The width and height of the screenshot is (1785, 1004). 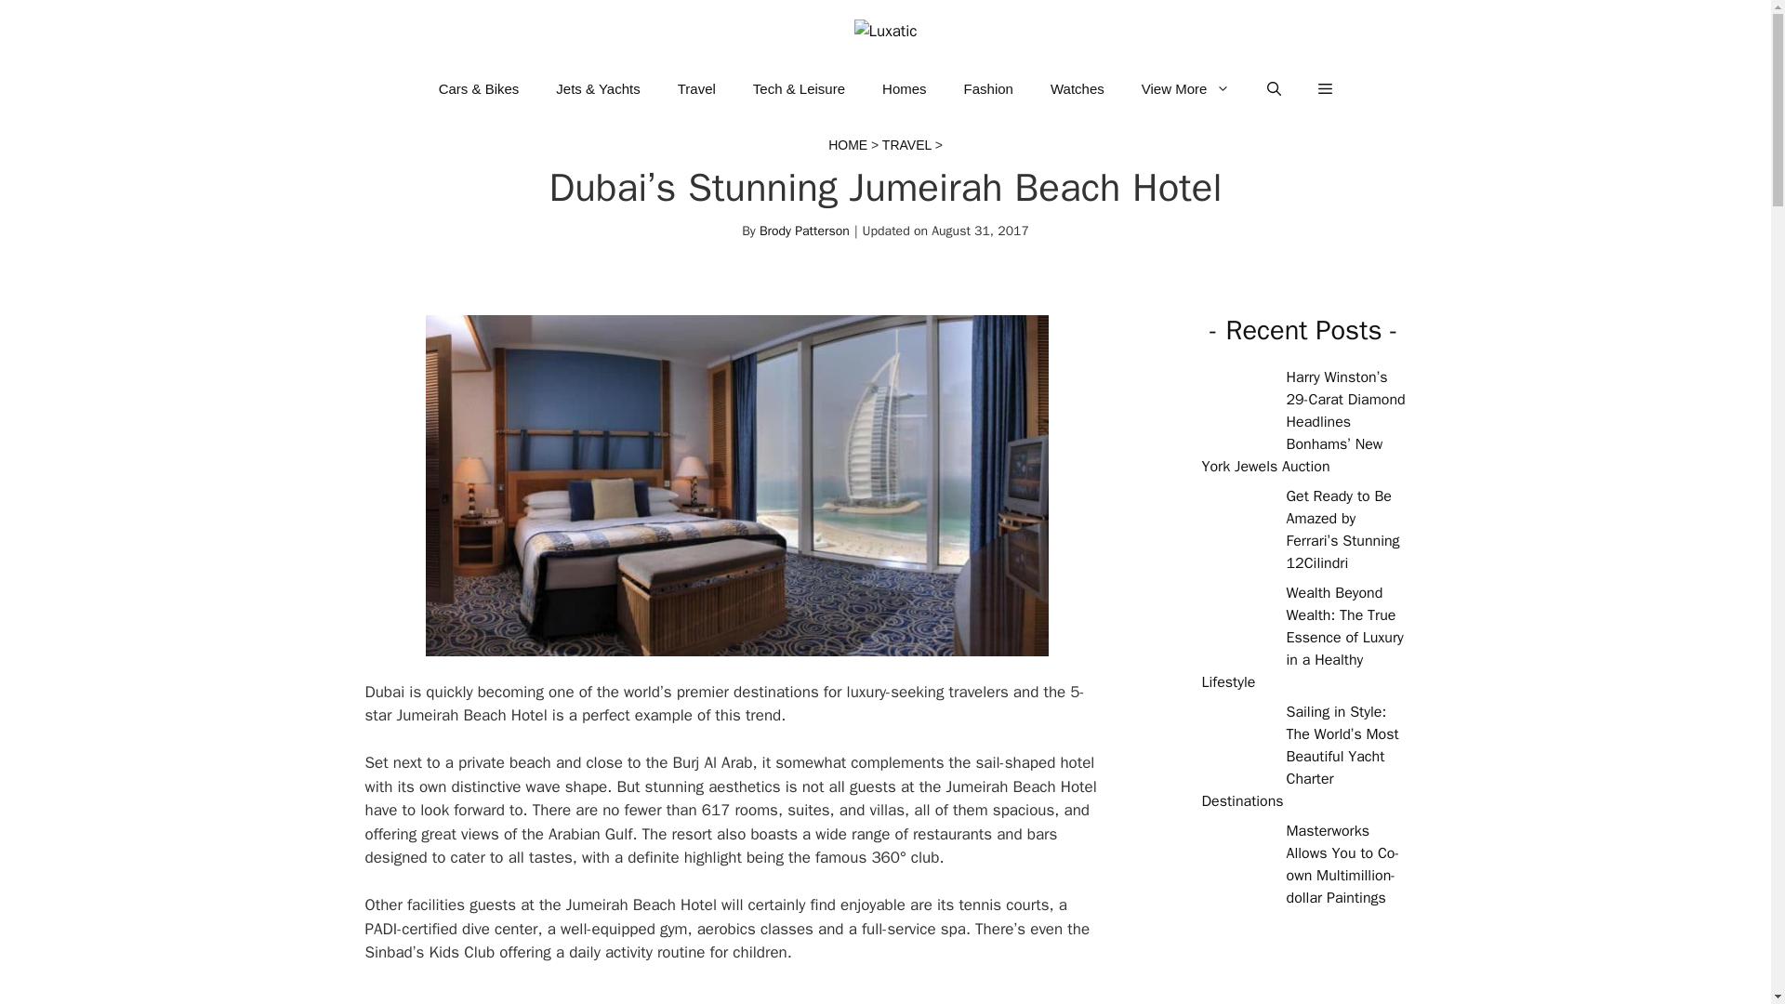 I want to click on HOME, so click(x=848, y=145).